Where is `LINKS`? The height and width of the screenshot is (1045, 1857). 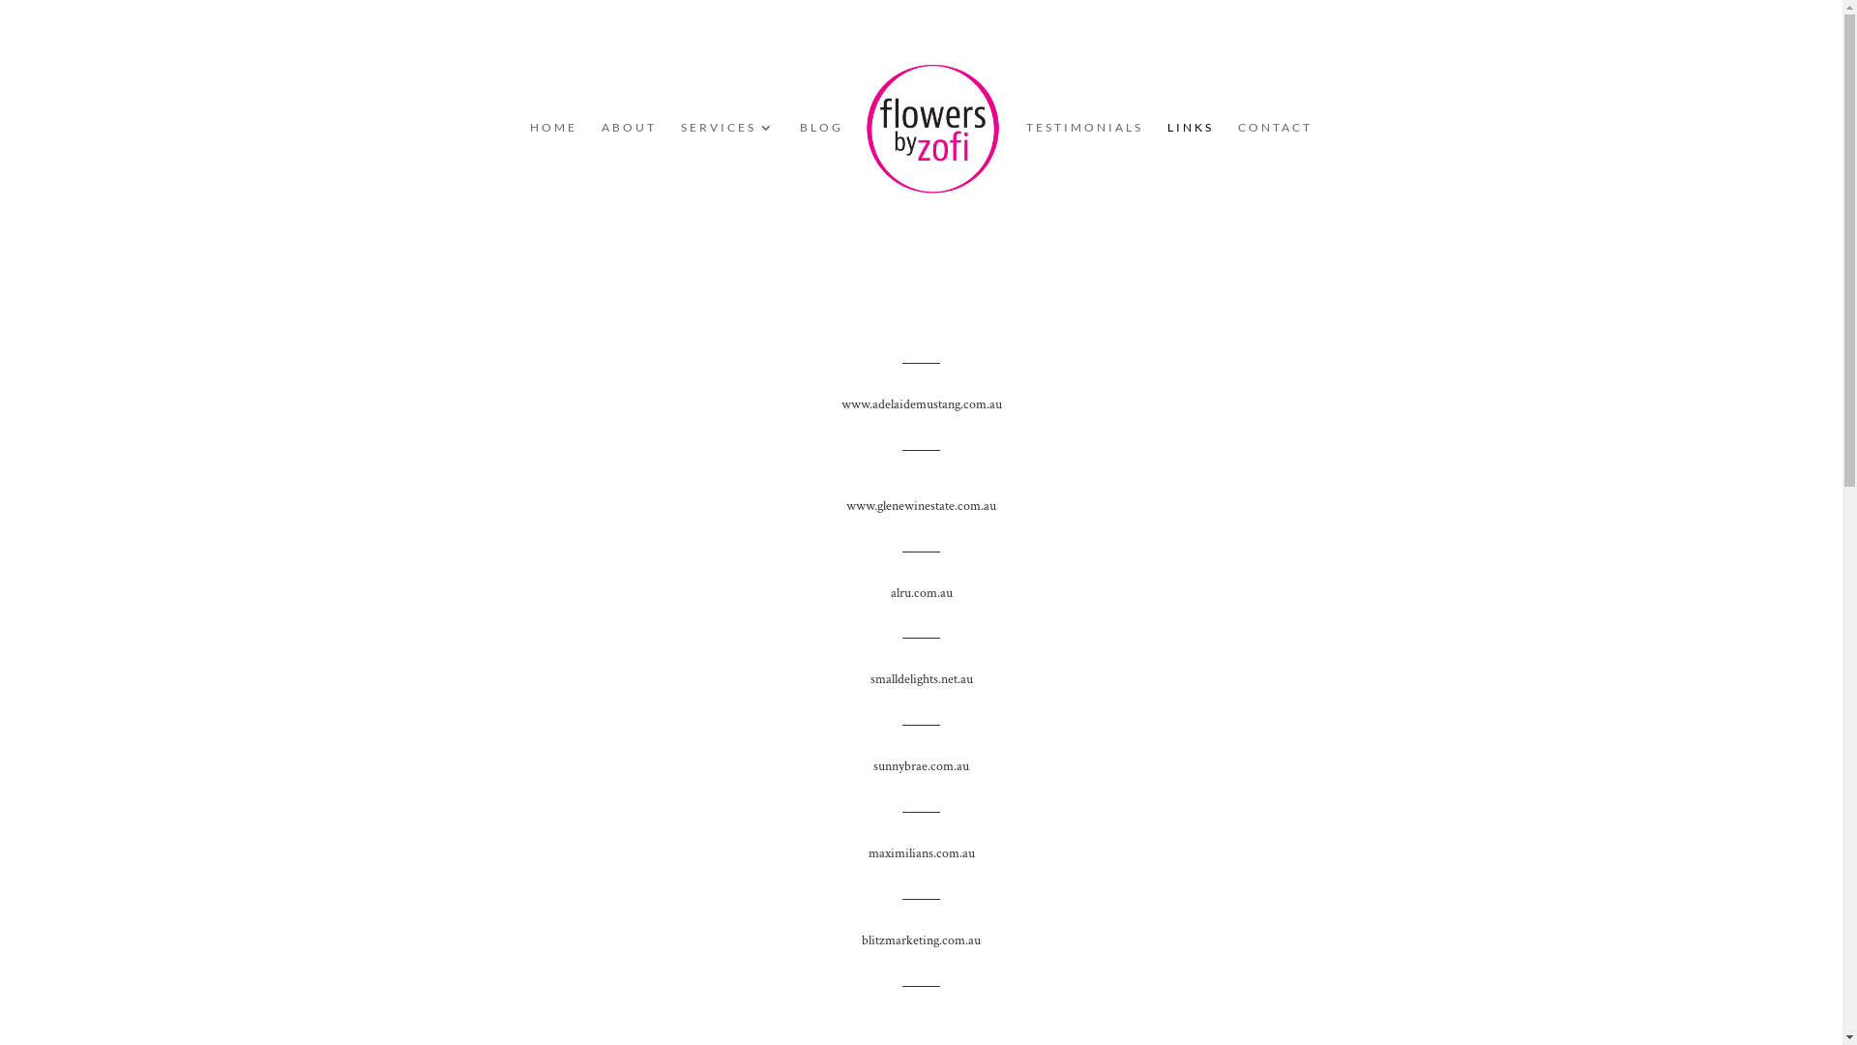 LINKS is located at coordinates (1191, 174).